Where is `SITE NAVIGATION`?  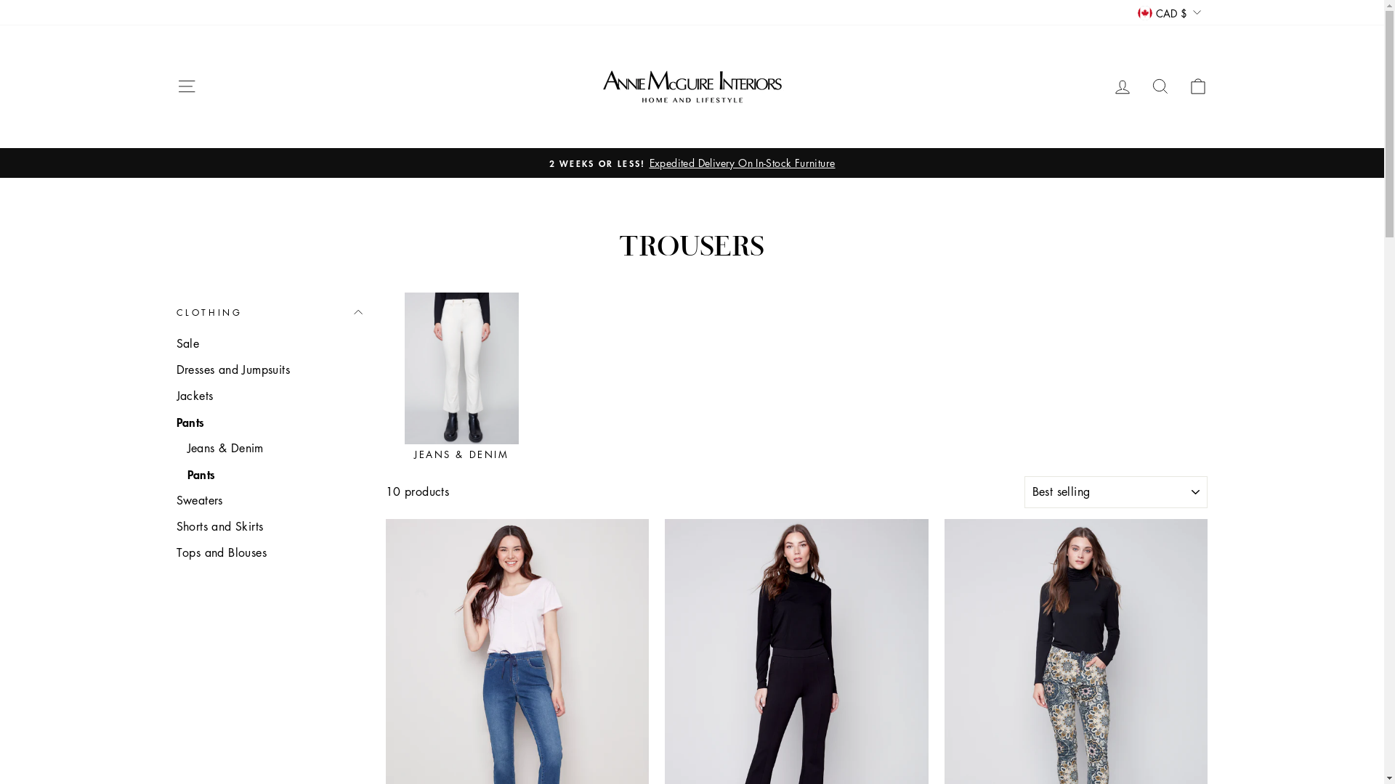 SITE NAVIGATION is located at coordinates (186, 87).